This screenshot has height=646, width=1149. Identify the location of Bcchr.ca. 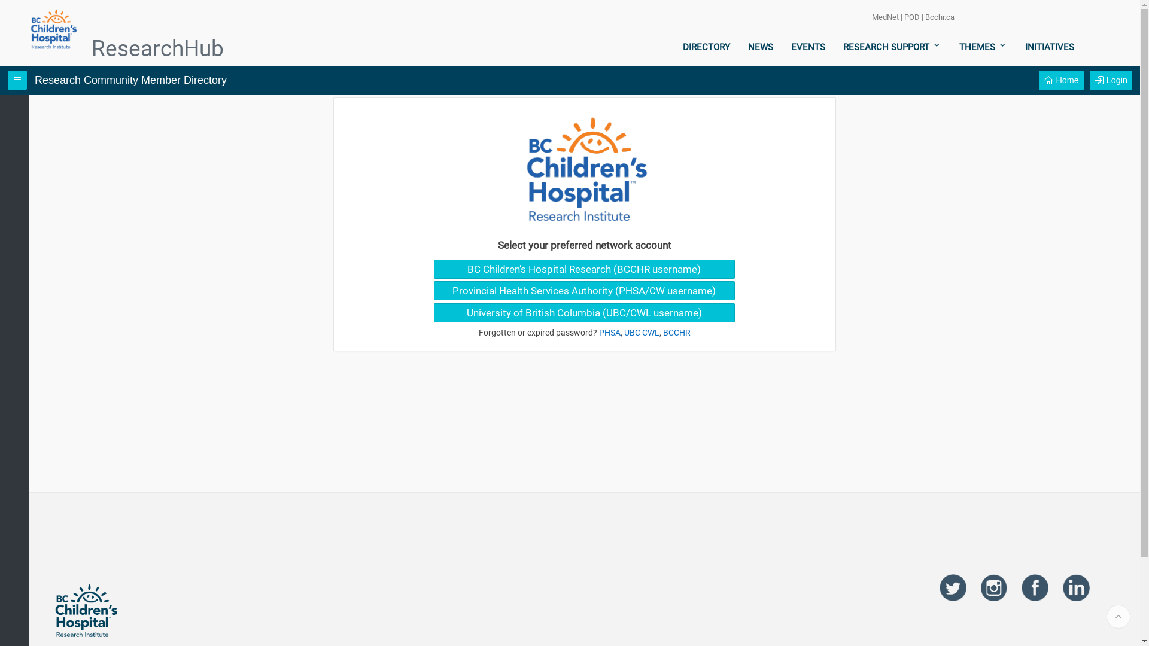
(940, 17).